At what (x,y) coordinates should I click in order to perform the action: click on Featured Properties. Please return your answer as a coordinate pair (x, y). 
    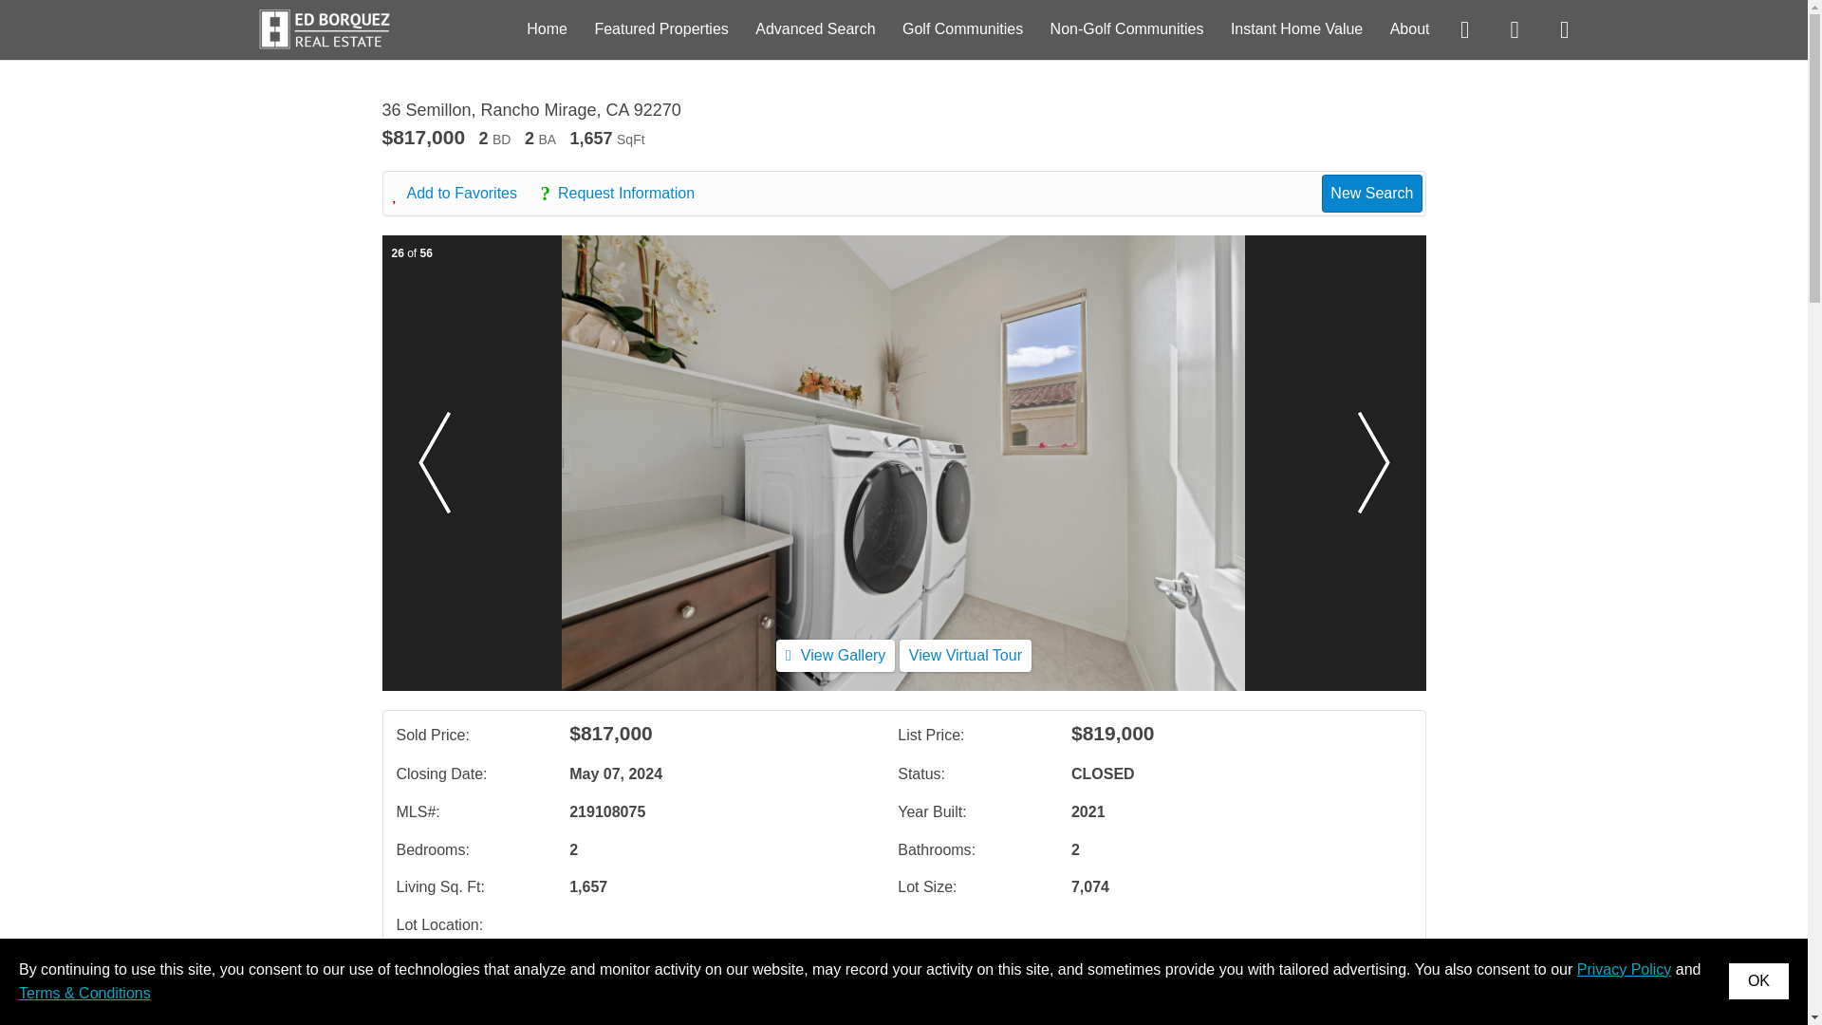
    Looking at the image, I should click on (660, 28).